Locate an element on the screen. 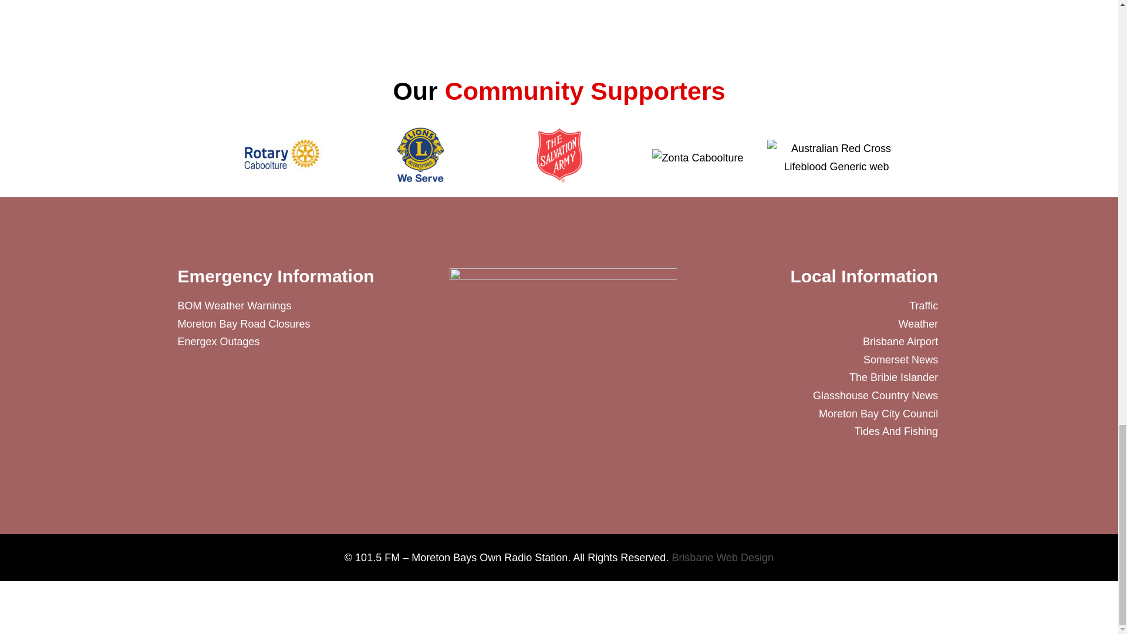 The height and width of the screenshot is (634, 1127). BOM Weather Warnings is located at coordinates (304, 306).